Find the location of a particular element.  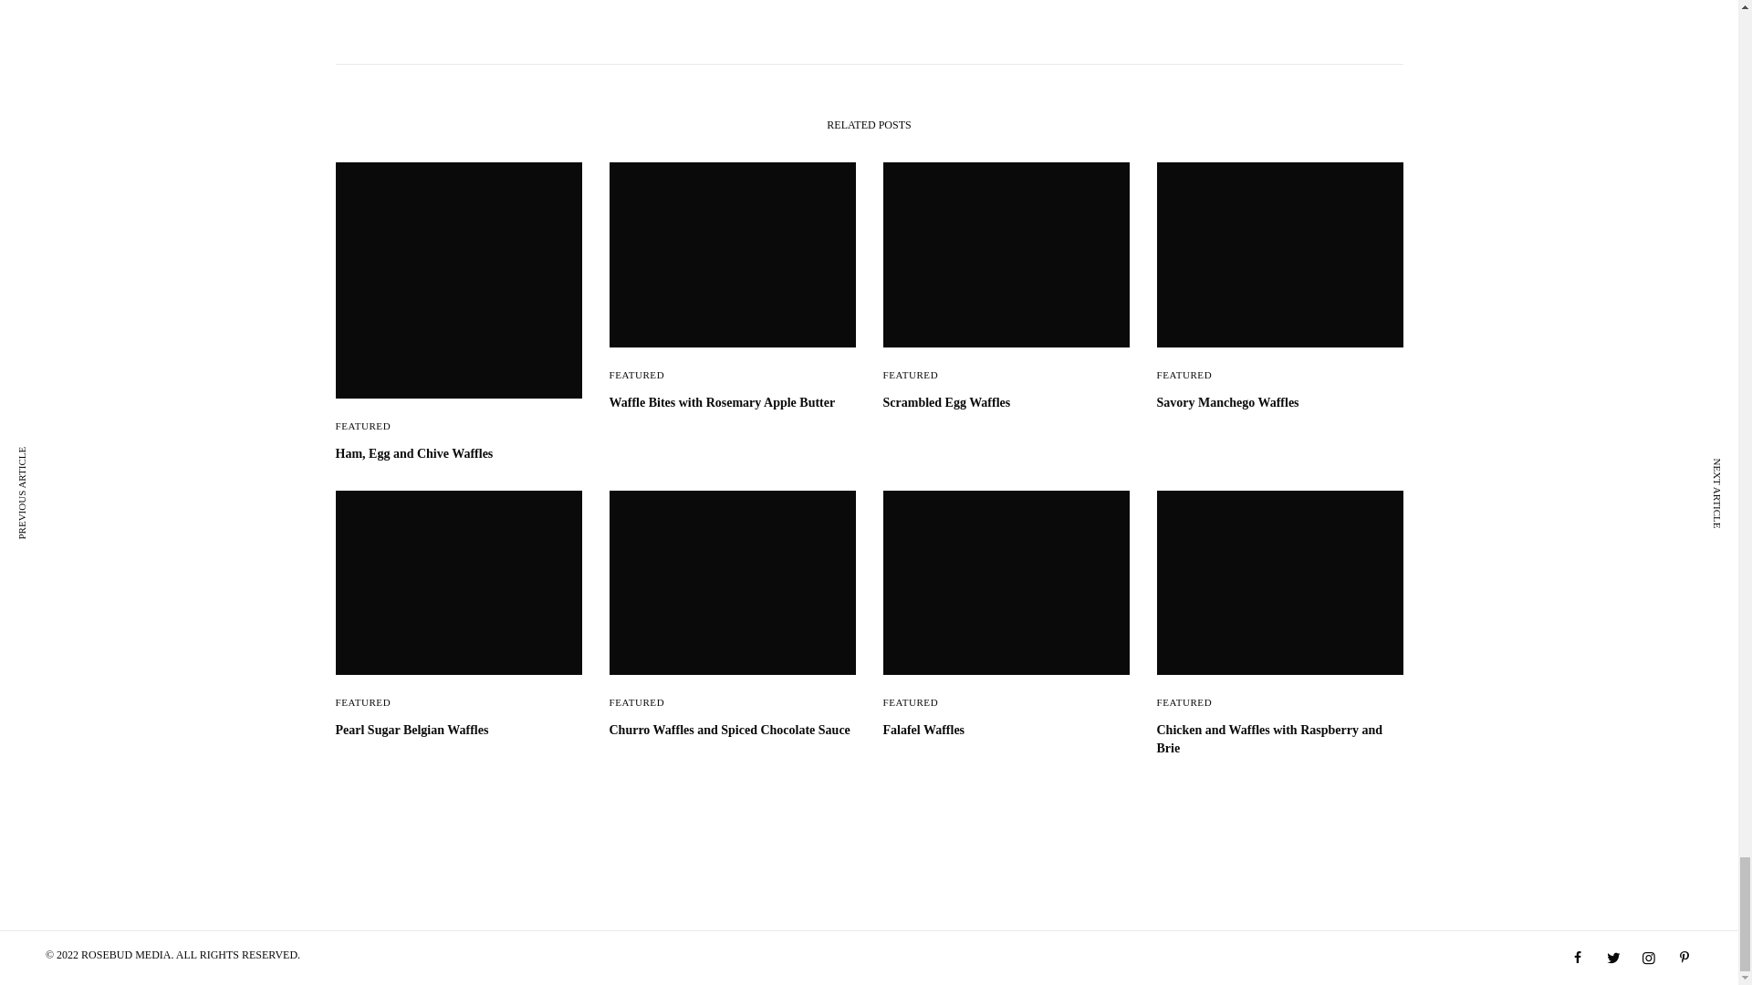

Chicken and Waffles with Raspberry and Brie is located at coordinates (1279, 739).